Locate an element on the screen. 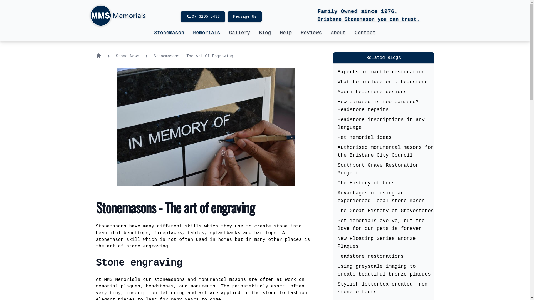 The width and height of the screenshot is (534, 300). stonemason is located at coordinates (111, 240).